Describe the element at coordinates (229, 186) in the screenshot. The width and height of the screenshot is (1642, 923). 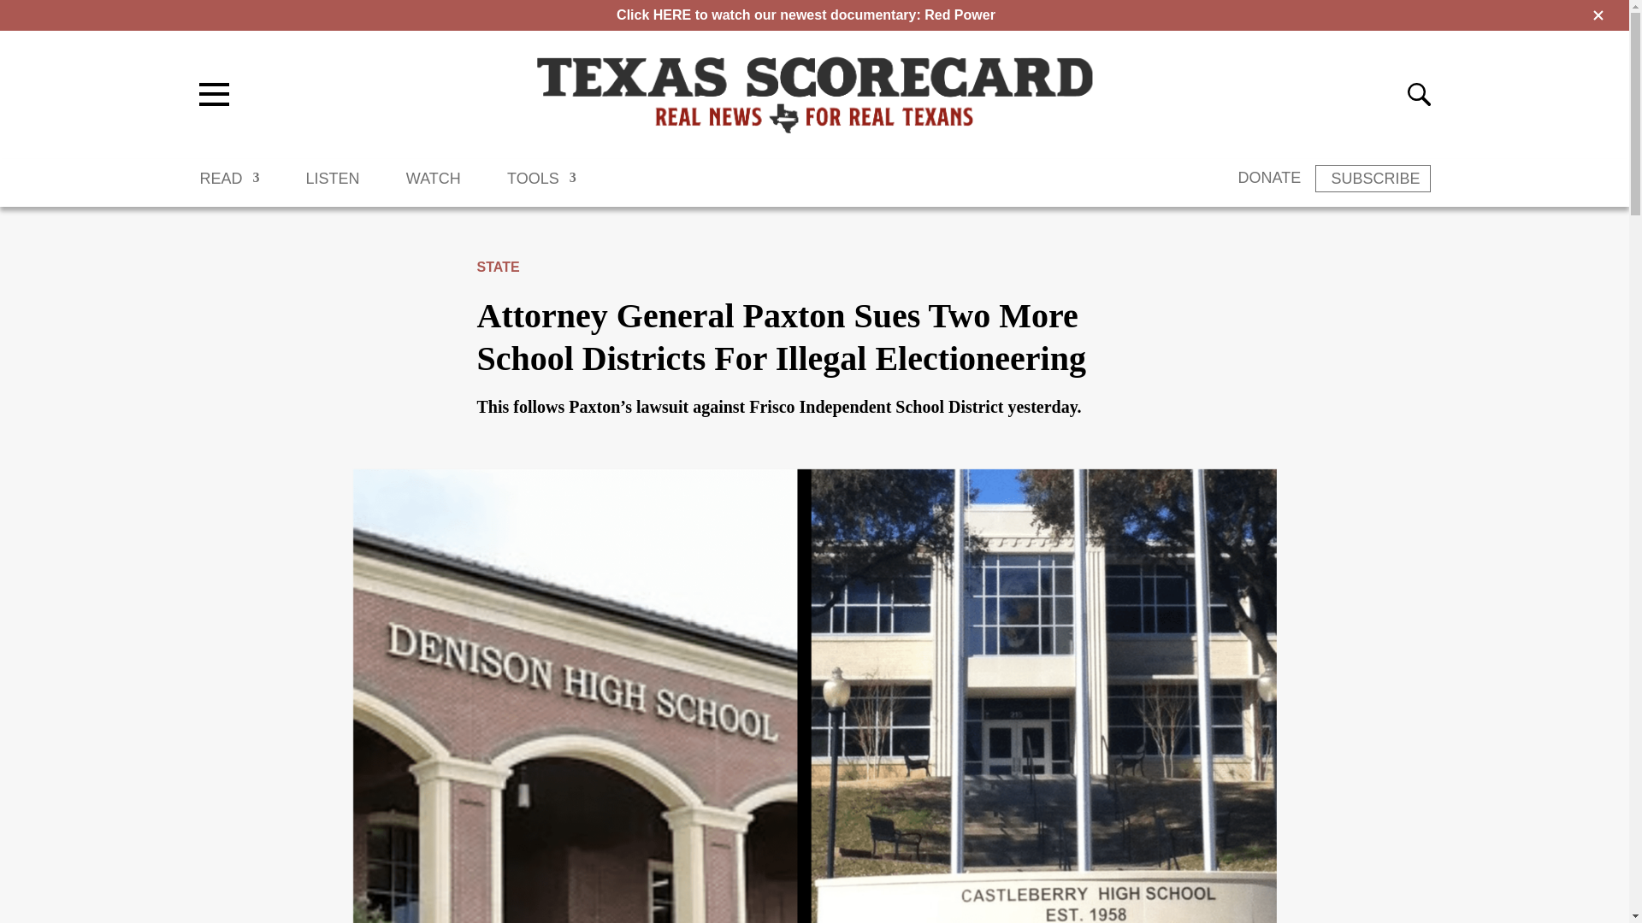
I see `READ` at that location.